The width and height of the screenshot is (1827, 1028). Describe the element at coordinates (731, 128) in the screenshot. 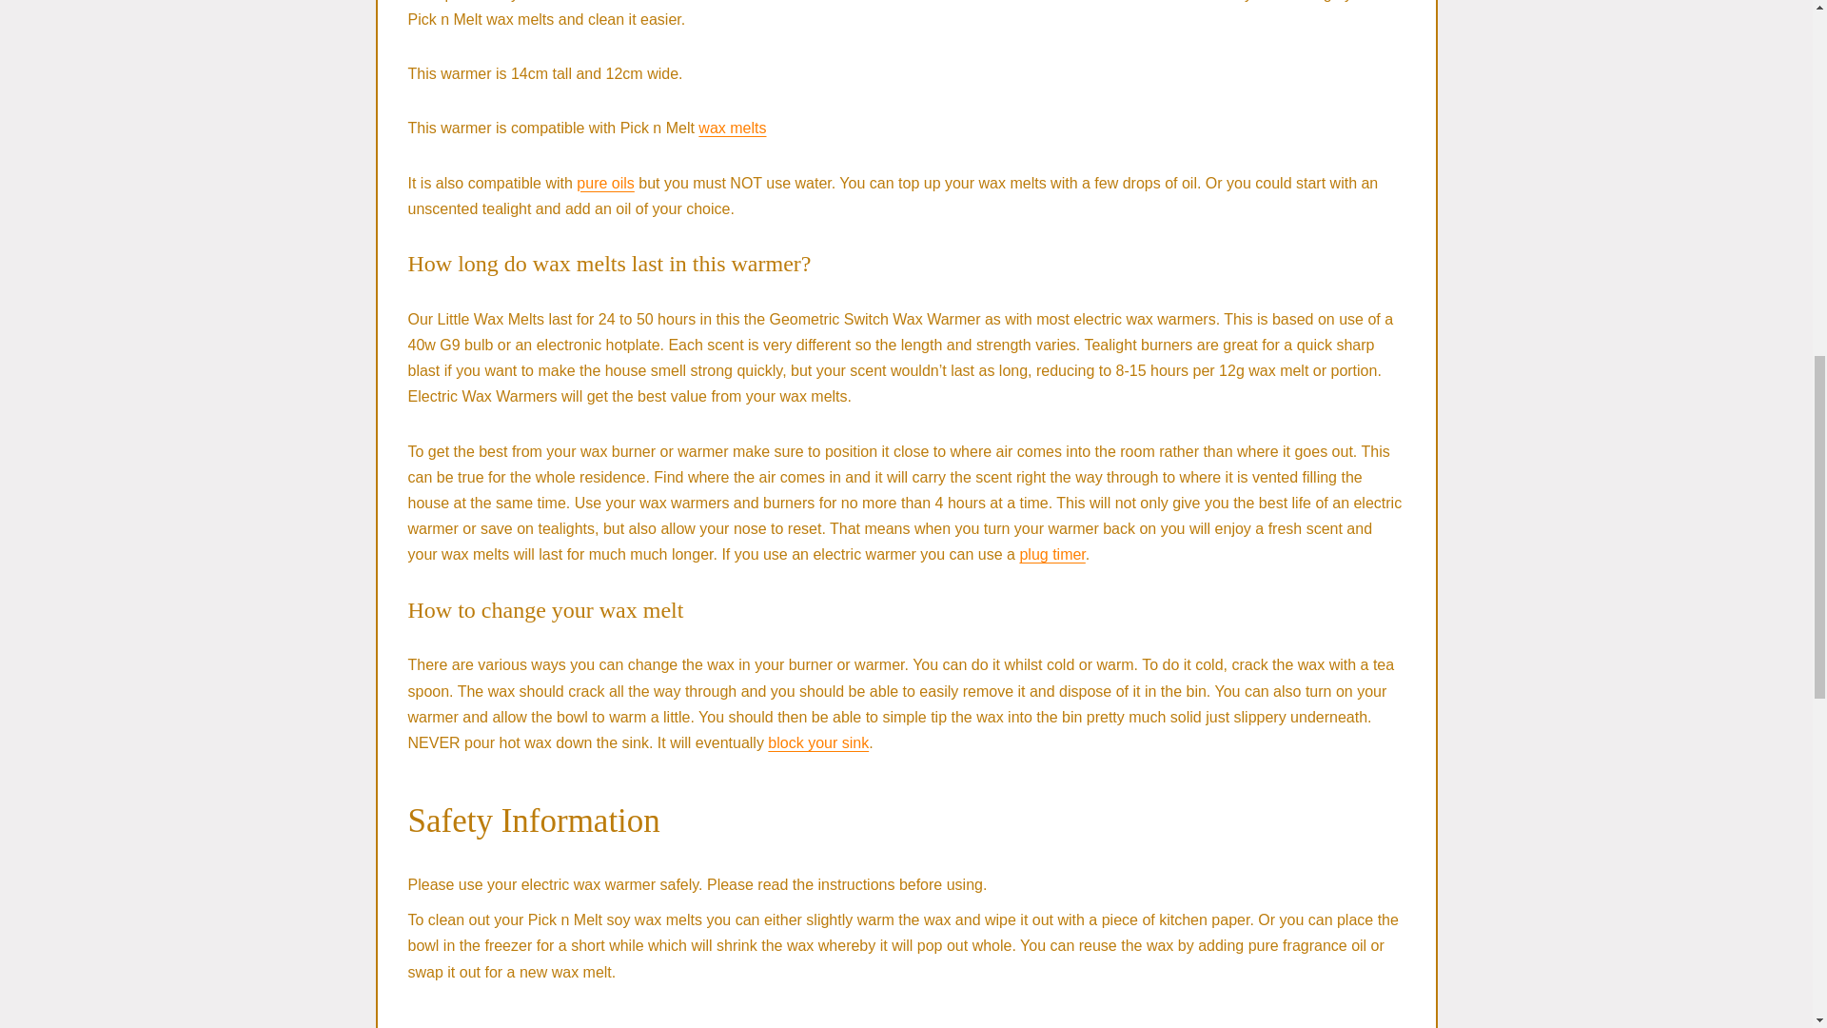

I see `wax melts` at that location.